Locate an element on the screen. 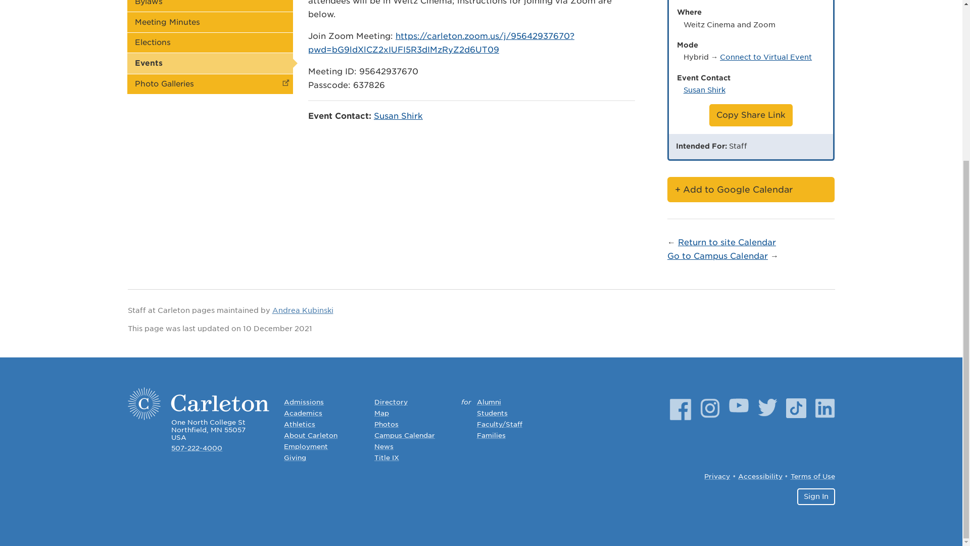  Meeting Minutes is located at coordinates (210, 21).